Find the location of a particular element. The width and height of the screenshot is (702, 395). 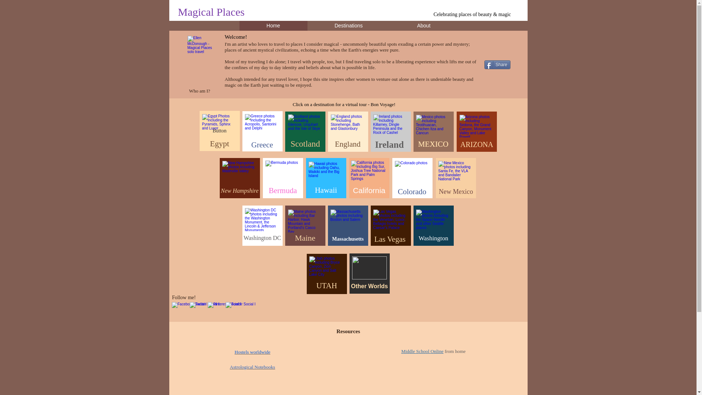

Hawaii photos including Oahu, Waikiki and the Big Island is located at coordinates (326, 173).